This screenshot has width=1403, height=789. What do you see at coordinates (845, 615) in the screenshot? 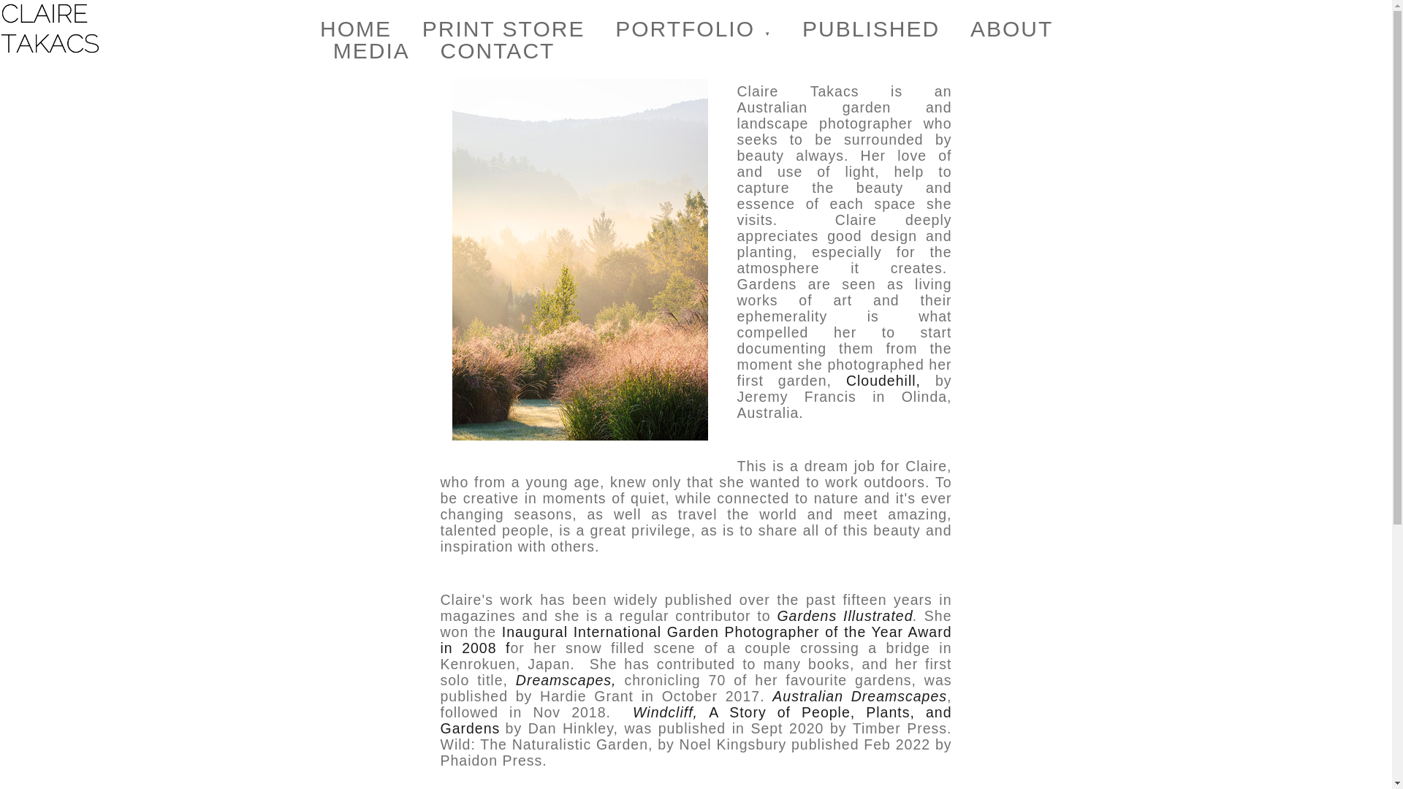
I see `Gardens Illustrated` at bounding box center [845, 615].